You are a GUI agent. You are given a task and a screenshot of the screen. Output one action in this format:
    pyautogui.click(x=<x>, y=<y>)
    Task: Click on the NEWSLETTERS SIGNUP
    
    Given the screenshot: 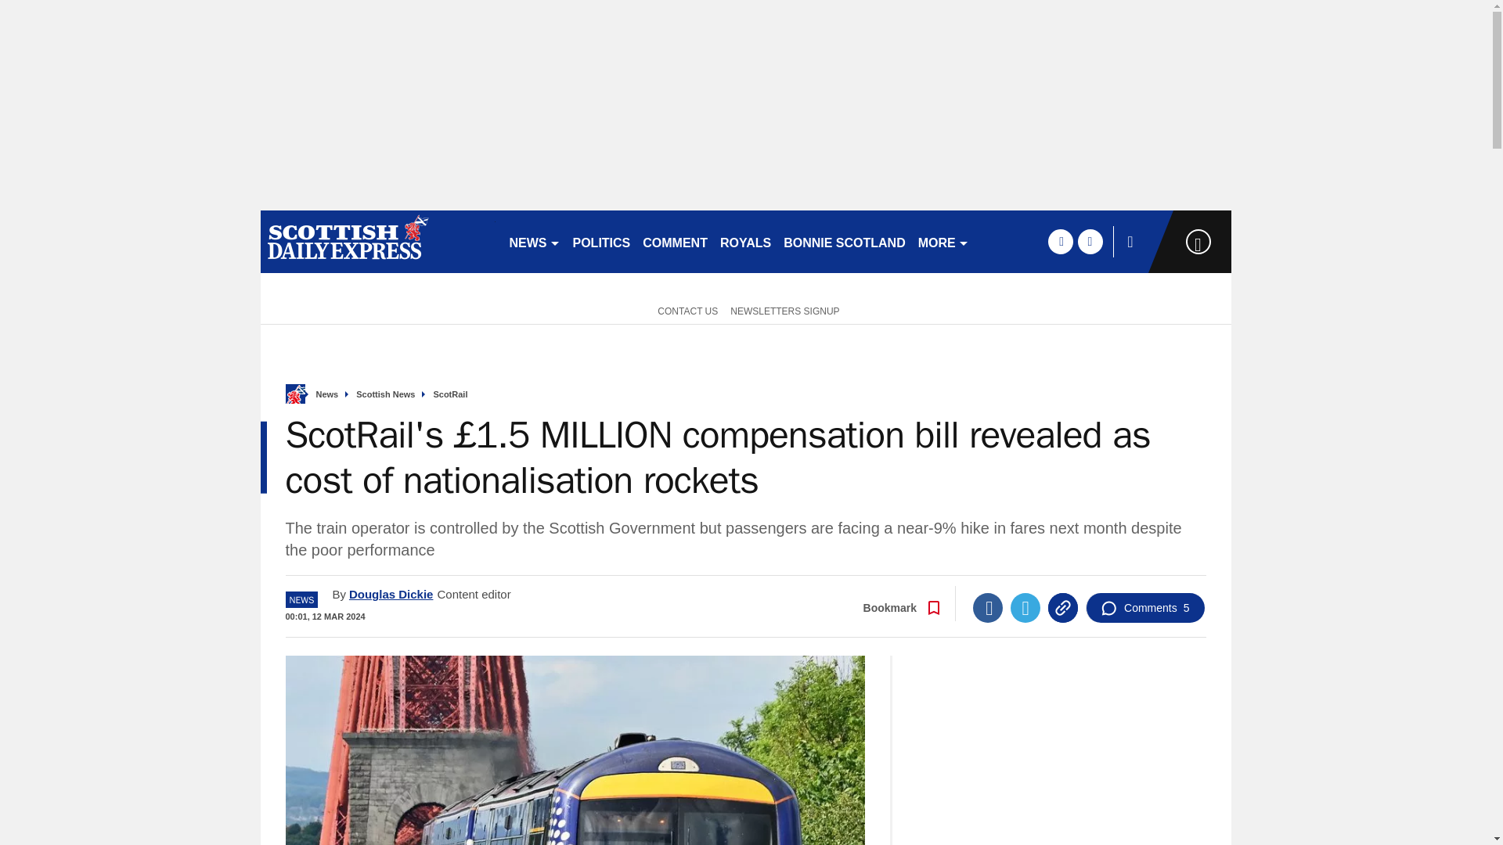 What is the action you would take?
    pyautogui.click(x=784, y=310)
    